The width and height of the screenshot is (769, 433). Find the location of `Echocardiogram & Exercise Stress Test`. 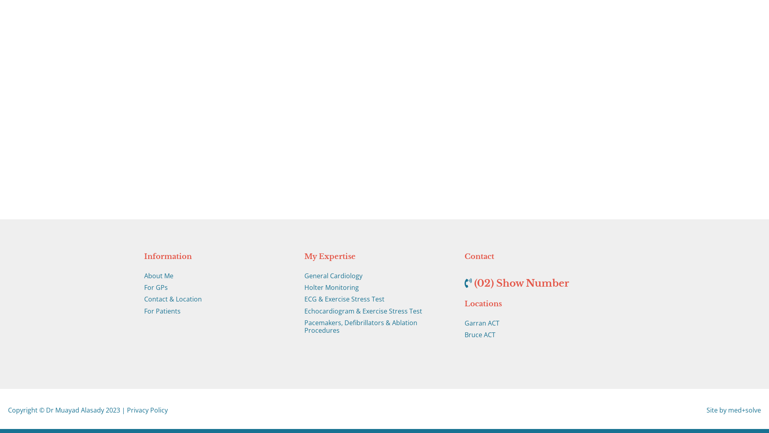

Echocardiogram & Exercise Stress Test is located at coordinates (378, 311).